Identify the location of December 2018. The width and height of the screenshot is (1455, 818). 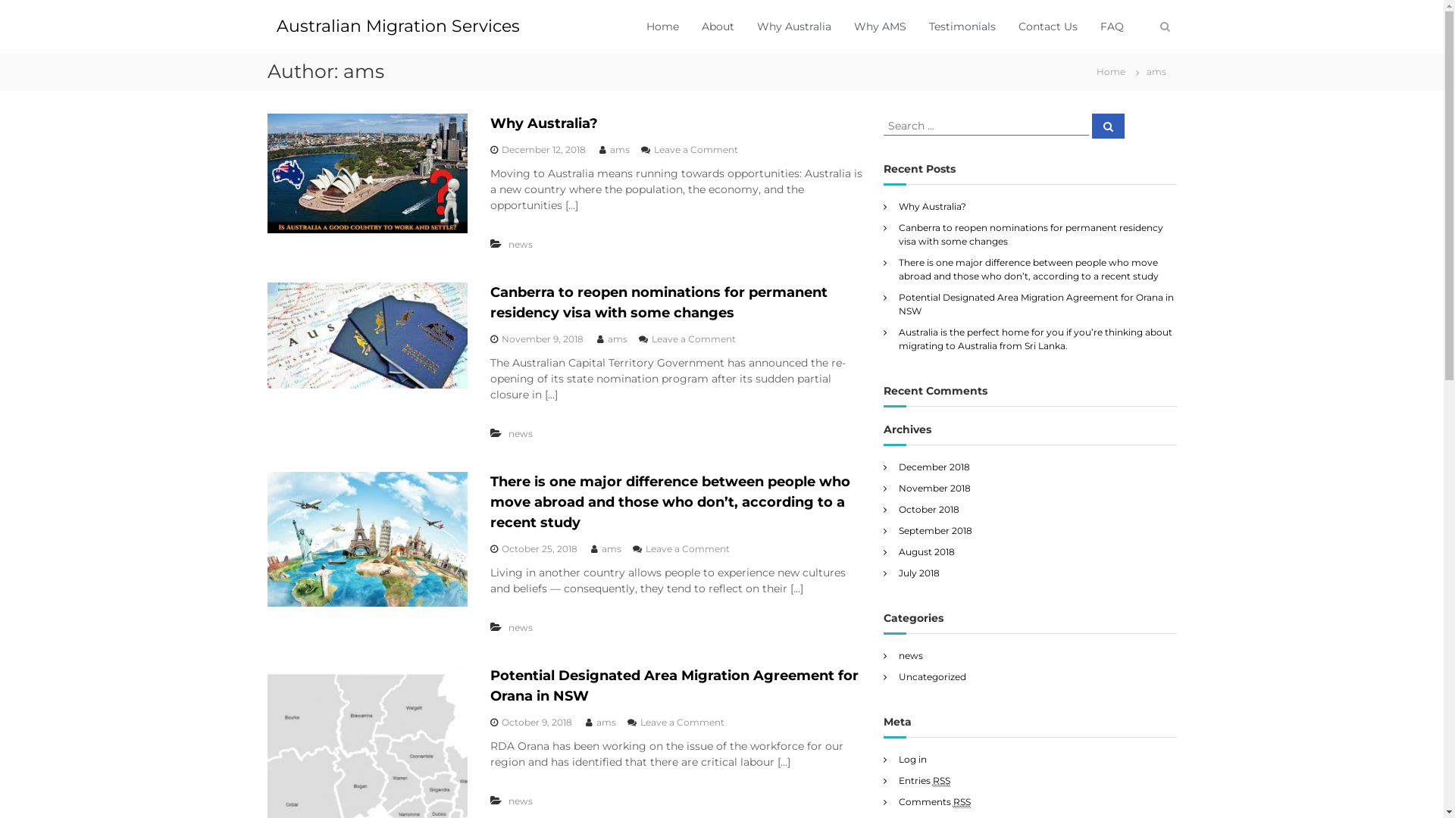
(934, 467).